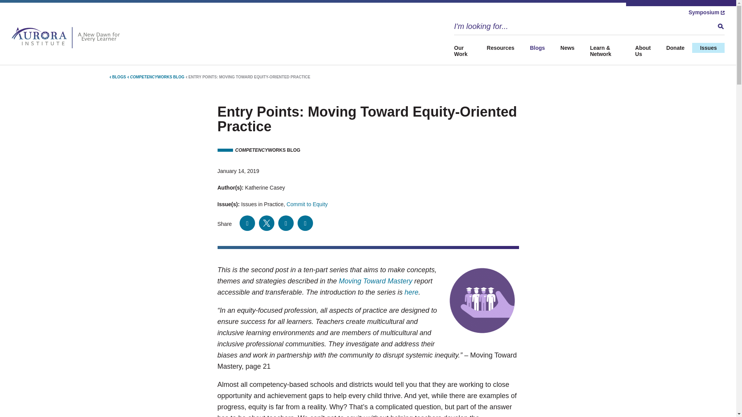 The image size is (742, 417). Describe the element at coordinates (68, 38) in the screenshot. I see `Aurora Institute` at that location.